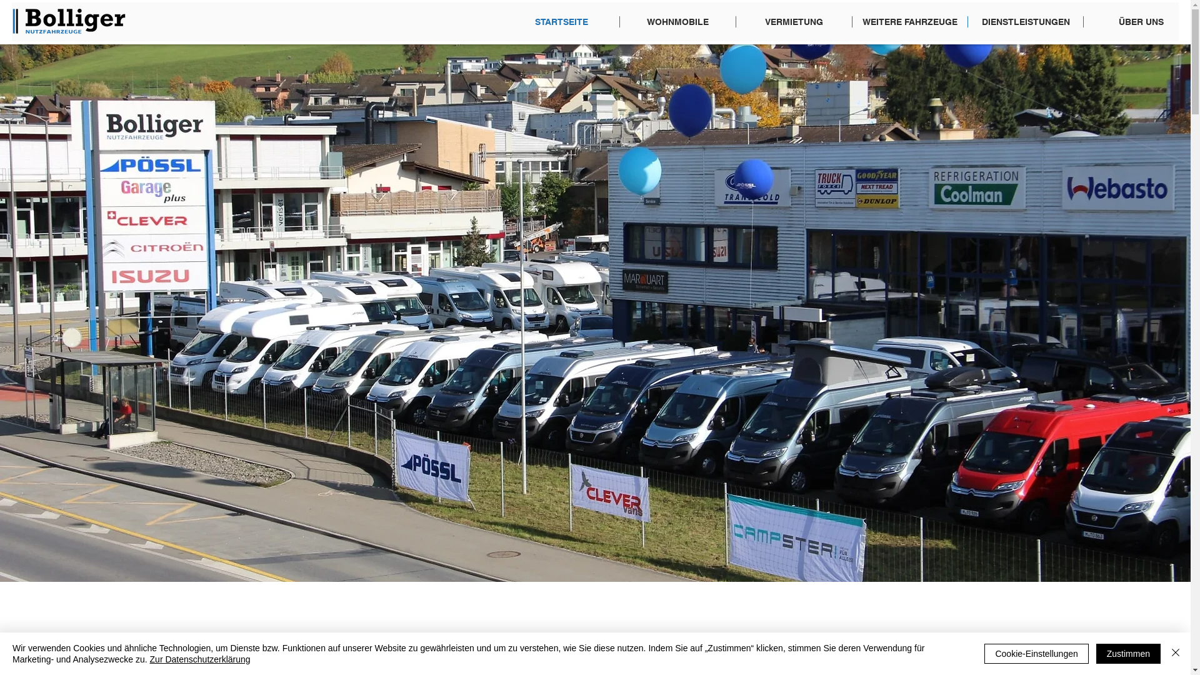 The height and width of the screenshot is (675, 1200). I want to click on WOHNMOBILE, so click(677, 22).